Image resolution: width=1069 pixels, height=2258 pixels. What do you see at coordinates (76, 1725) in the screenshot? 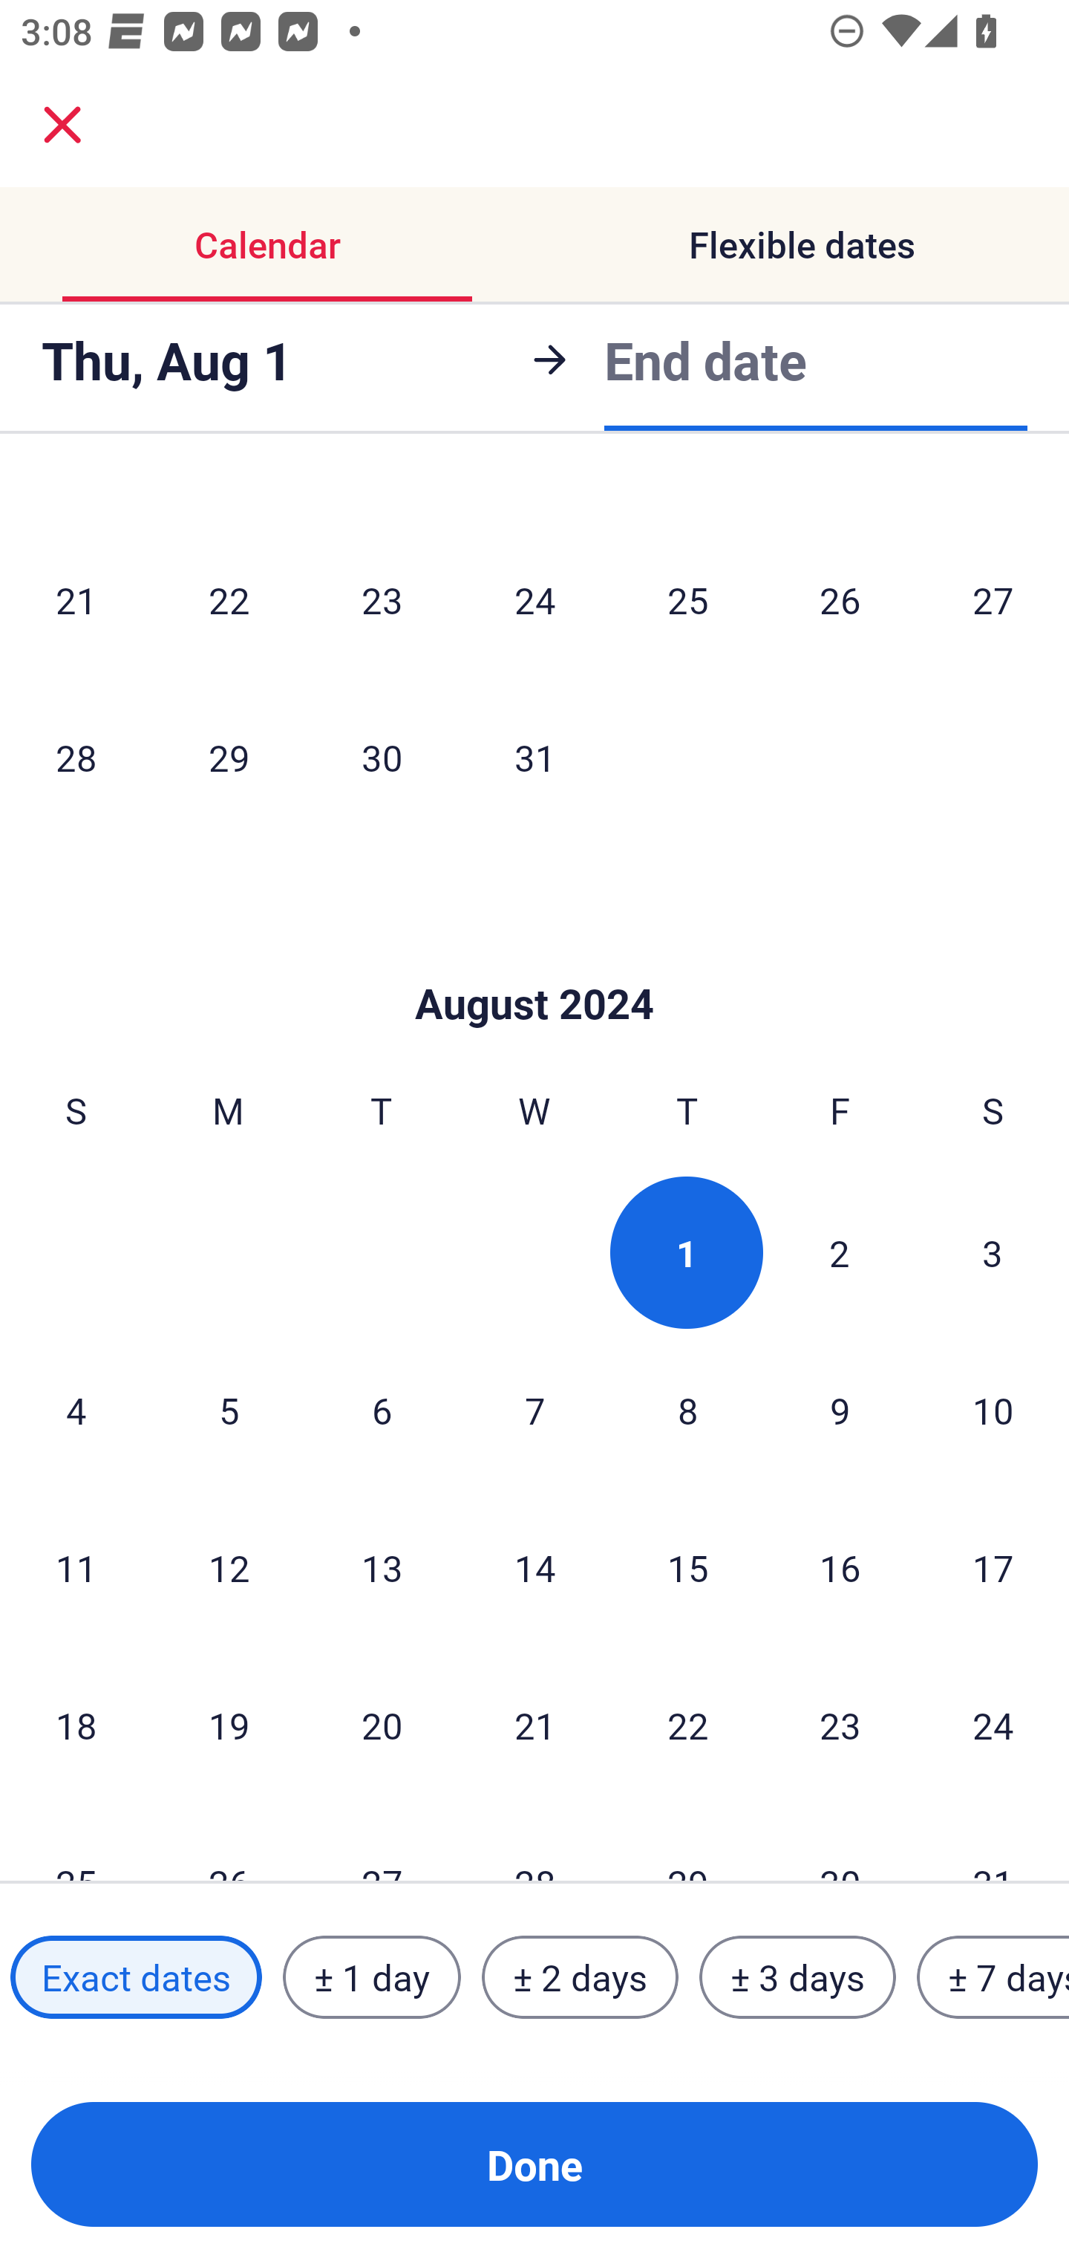
I see `18 Sunday, August 18, 2024` at bounding box center [76, 1725].